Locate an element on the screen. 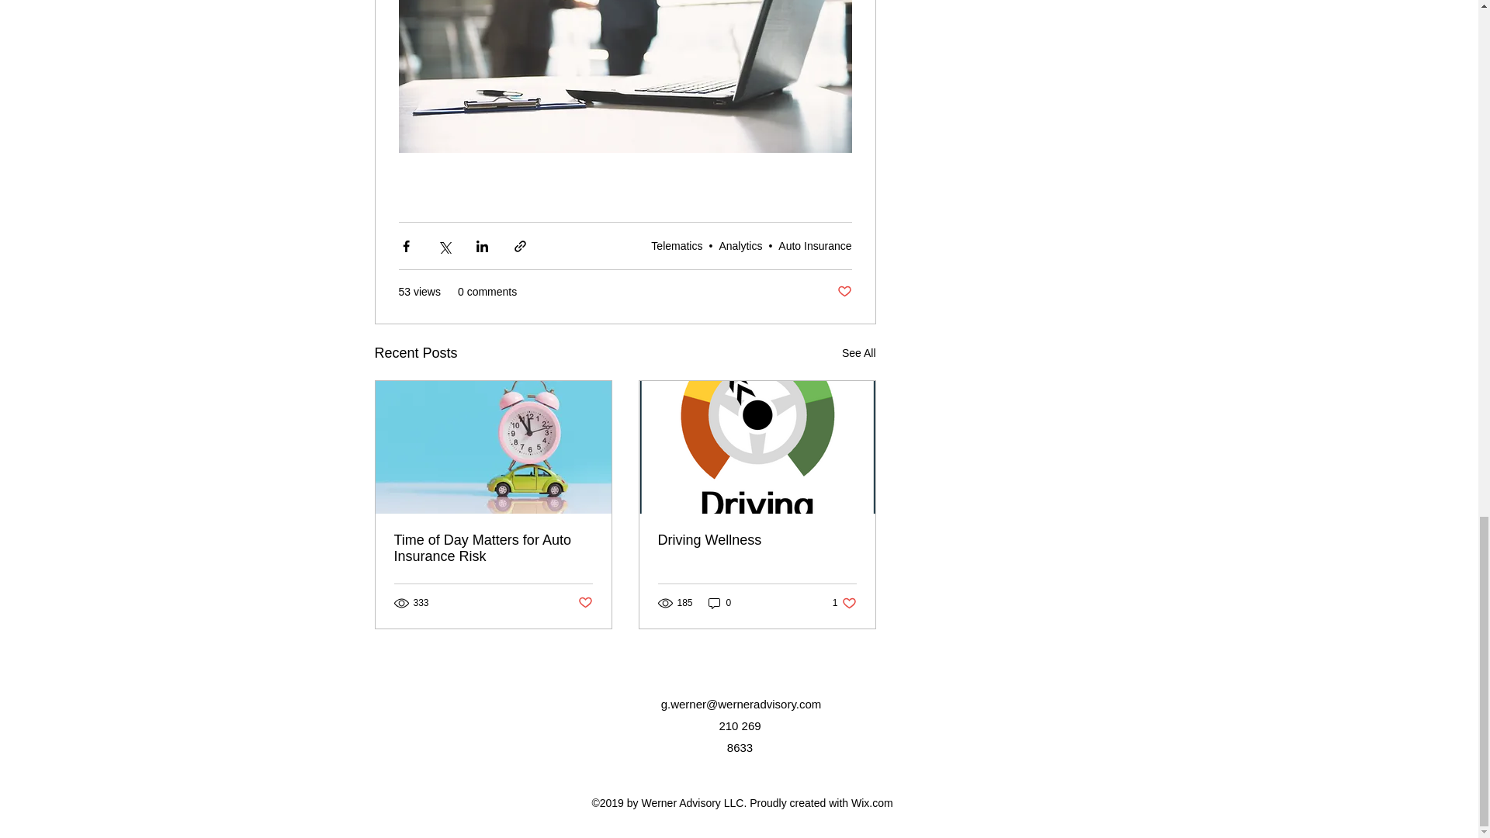 The image size is (1490, 838). 0 is located at coordinates (494, 548).